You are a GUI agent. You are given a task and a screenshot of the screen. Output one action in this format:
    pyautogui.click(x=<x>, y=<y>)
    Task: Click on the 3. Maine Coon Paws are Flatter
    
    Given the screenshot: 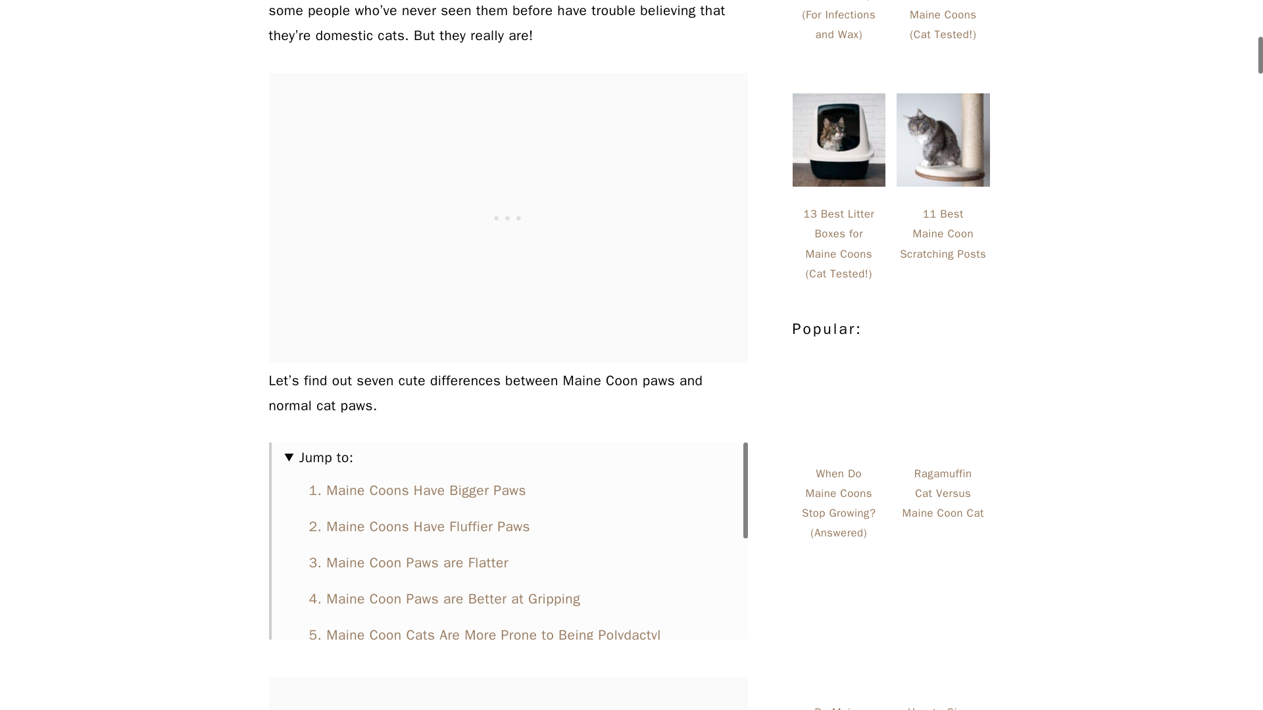 What is the action you would take?
    pyautogui.click(x=409, y=563)
    